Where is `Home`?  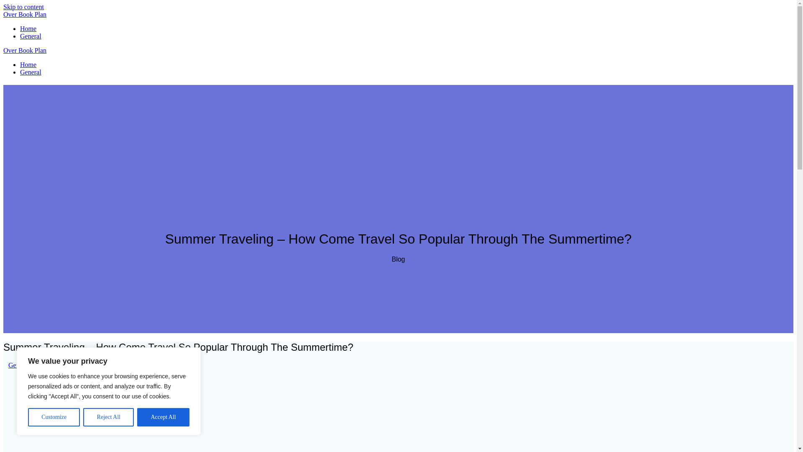
Home is located at coordinates (28, 64).